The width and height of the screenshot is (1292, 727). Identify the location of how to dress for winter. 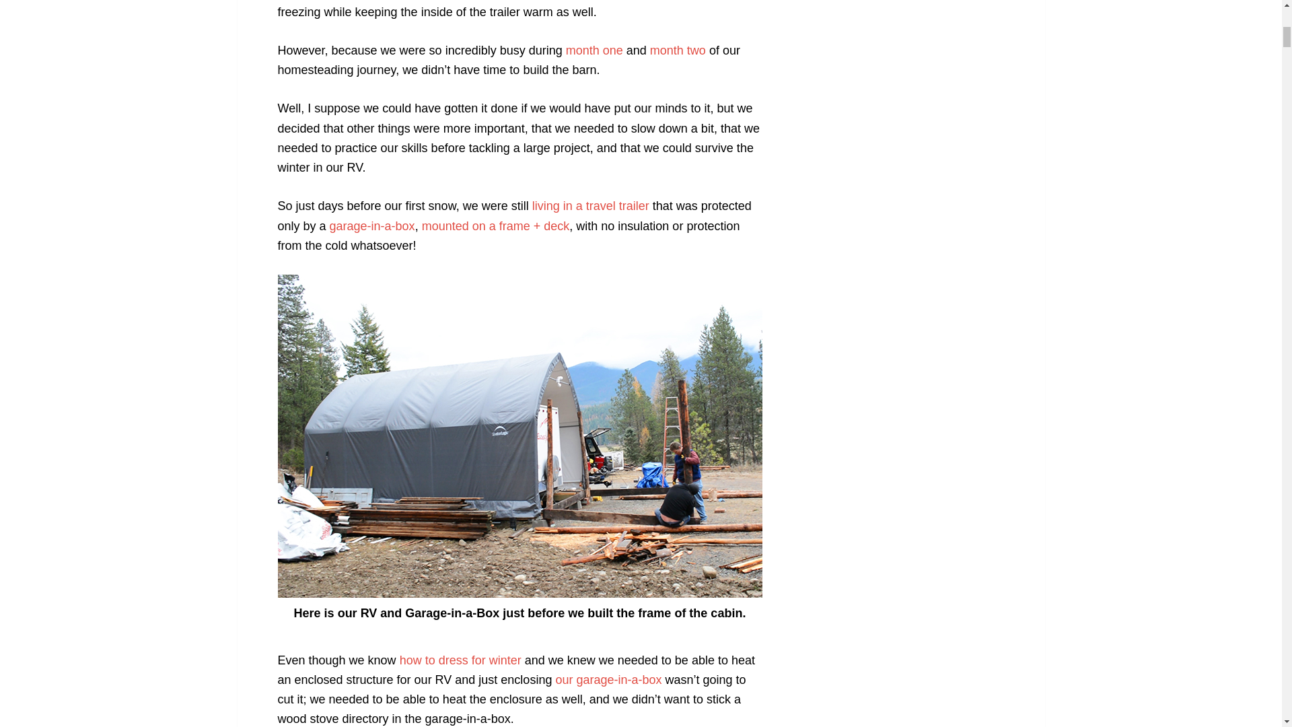
(460, 660).